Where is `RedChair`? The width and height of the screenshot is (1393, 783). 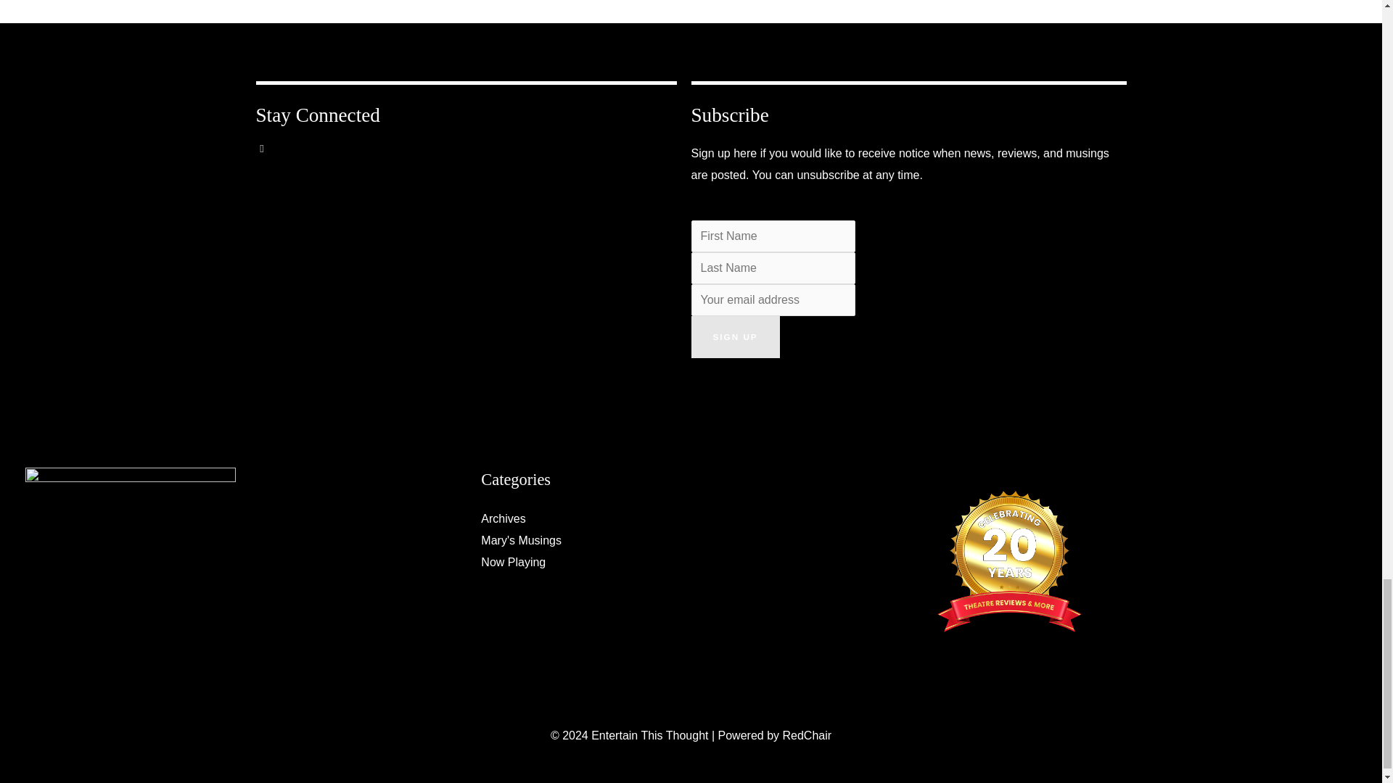
RedChair is located at coordinates (807, 735).